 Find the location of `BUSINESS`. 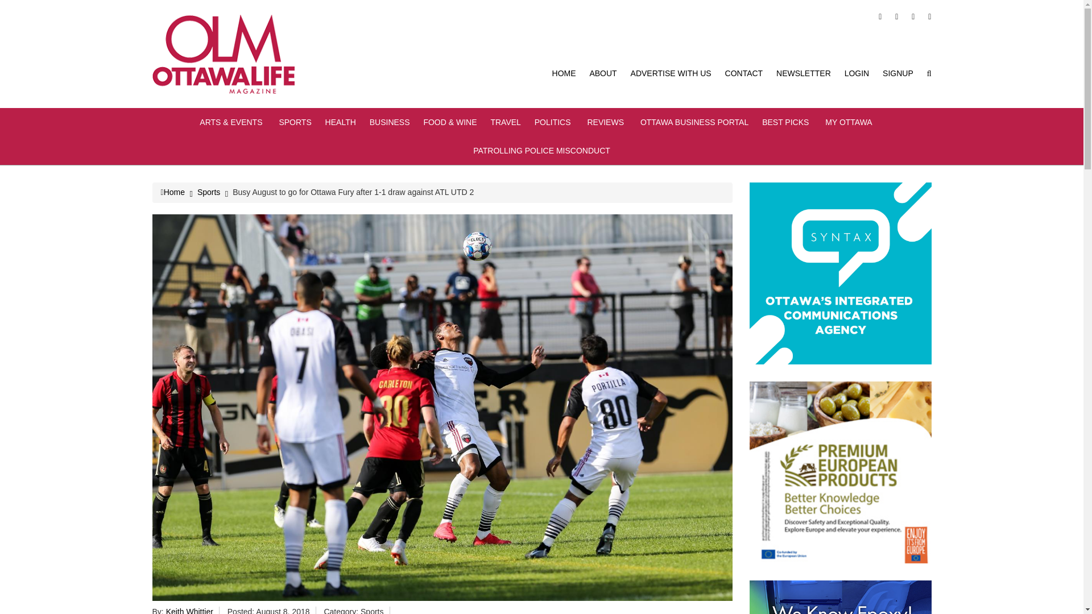

BUSINESS is located at coordinates (390, 122).